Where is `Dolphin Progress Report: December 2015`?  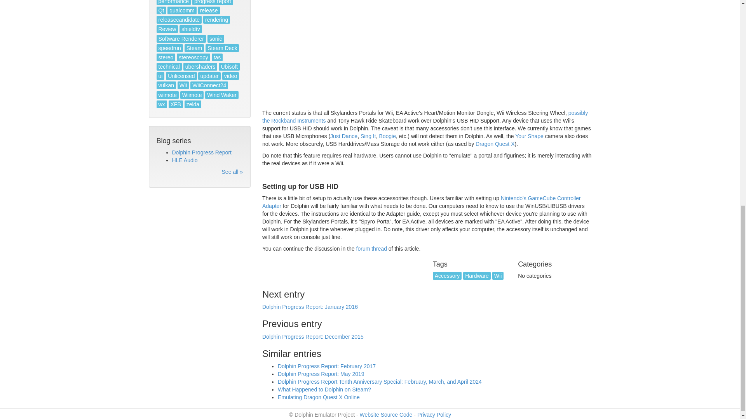 Dolphin Progress Report: December 2015 is located at coordinates (313, 336).